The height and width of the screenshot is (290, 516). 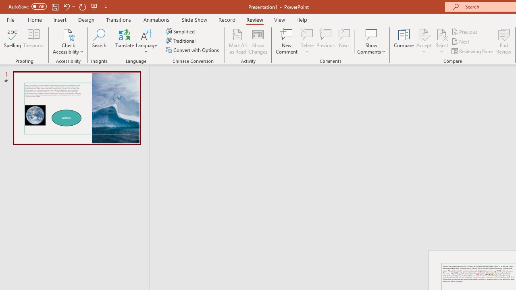 What do you see at coordinates (181, 41) in the screenshot?
I see `Traditional` at bounding box center [181, 41].